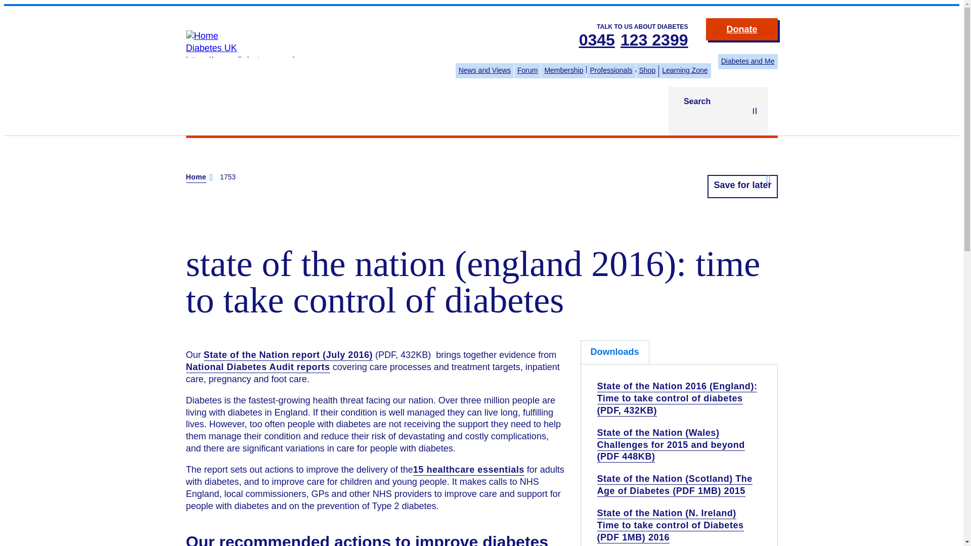 This screenshot has height=546, width=971. What do you see at coordinates (610, 71) in the screenshot?
I see `Professionals` at bounding box center [610, 71].